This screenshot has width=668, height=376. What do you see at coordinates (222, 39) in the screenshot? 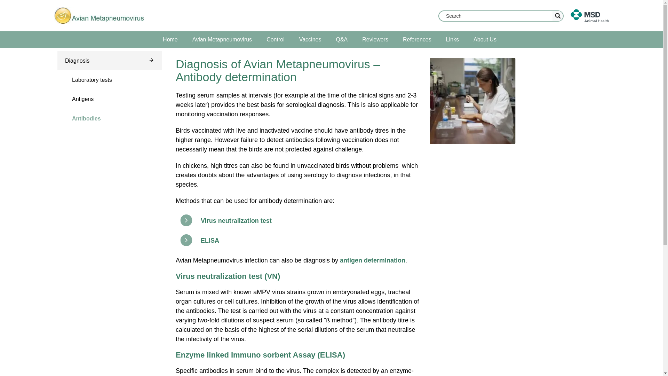
I see `Avian Metapneumovirus` at bounding box center [222, 39].